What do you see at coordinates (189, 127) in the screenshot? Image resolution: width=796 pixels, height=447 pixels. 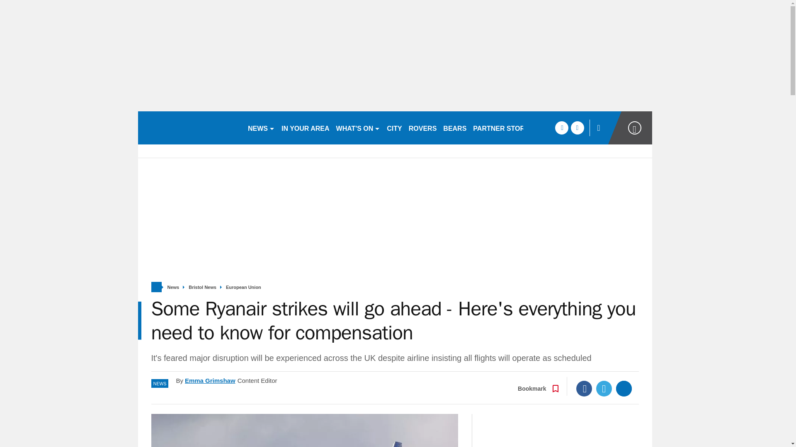 I see `bristolpost` at bounding box center [189, 127].